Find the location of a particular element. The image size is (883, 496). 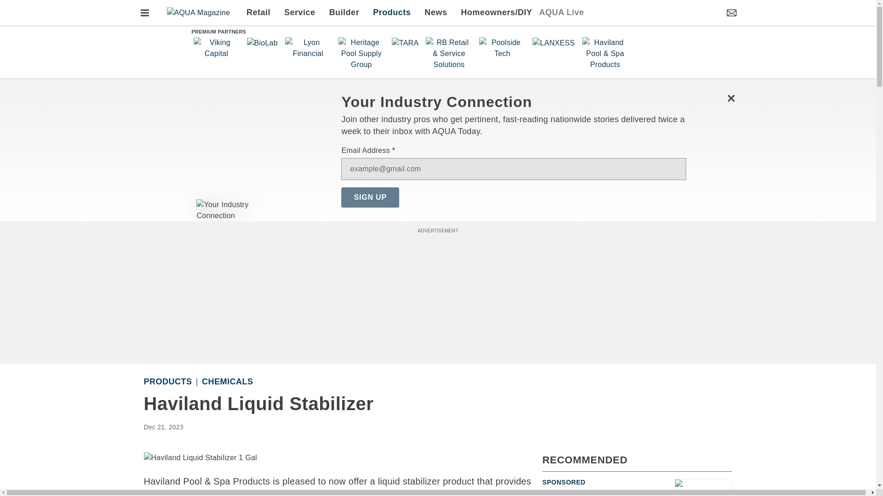

AQUA Live is located at coordinates (561, 13).